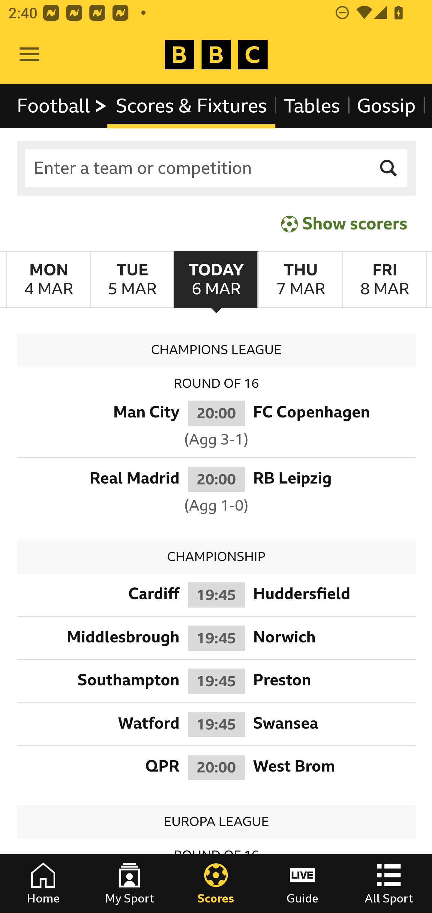  Describe the element at coordinates (389, 168) in the screenshot. I see `Search` at that location.